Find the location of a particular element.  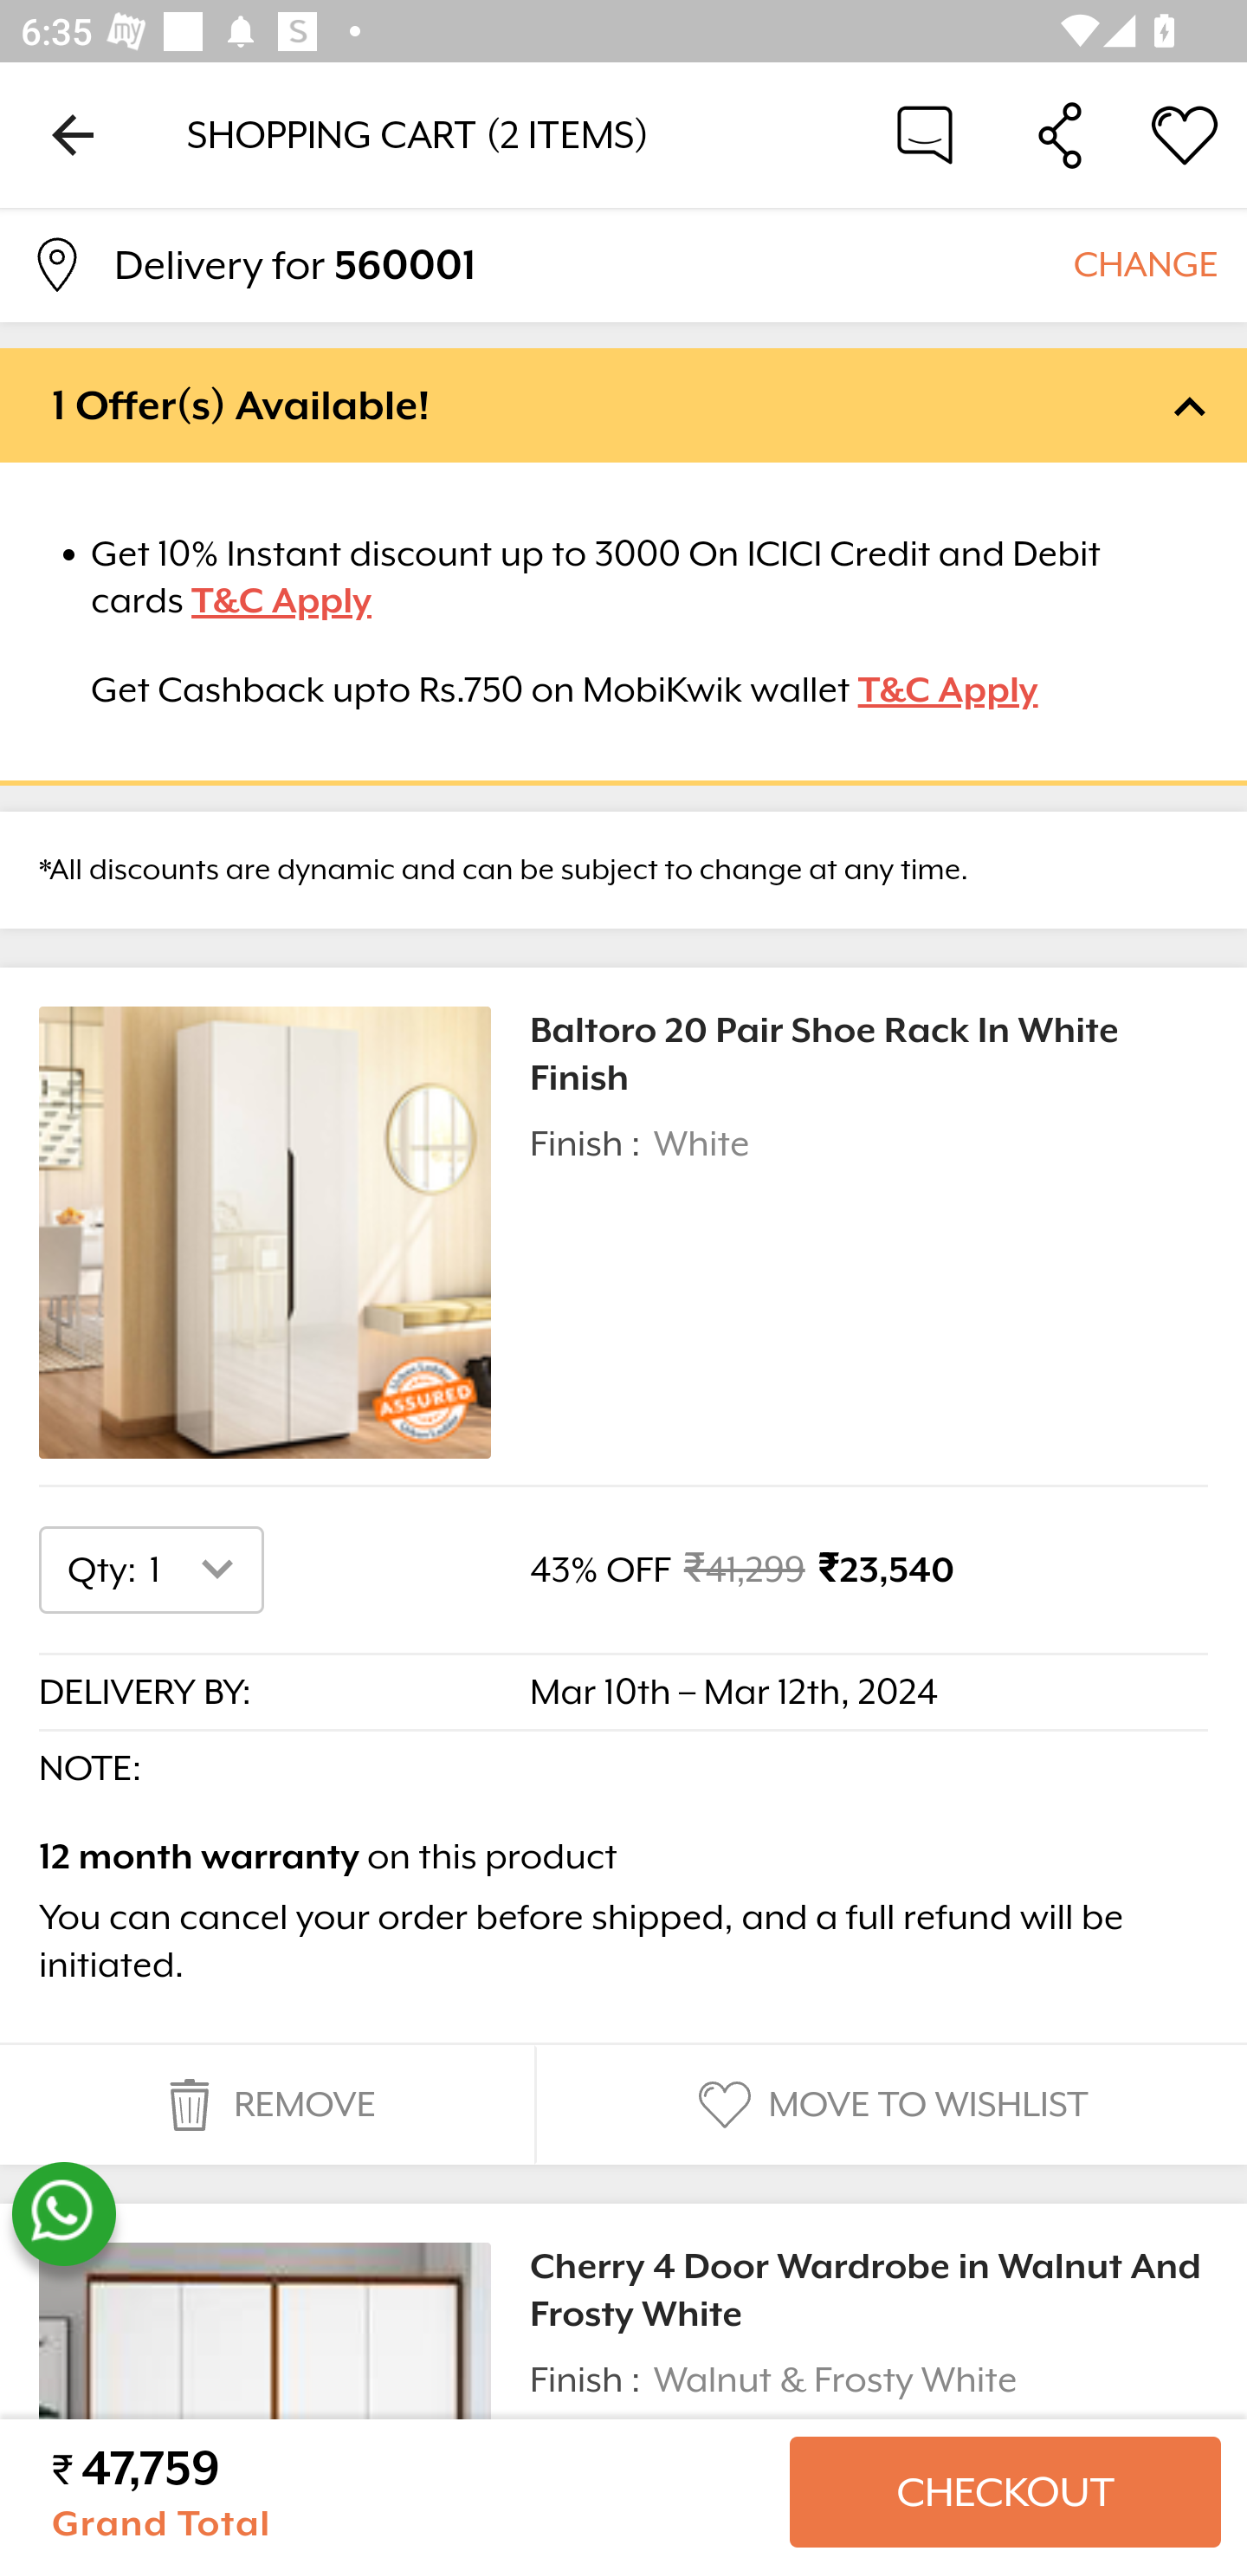

Wishlist is located at coordinates (1185, 133).